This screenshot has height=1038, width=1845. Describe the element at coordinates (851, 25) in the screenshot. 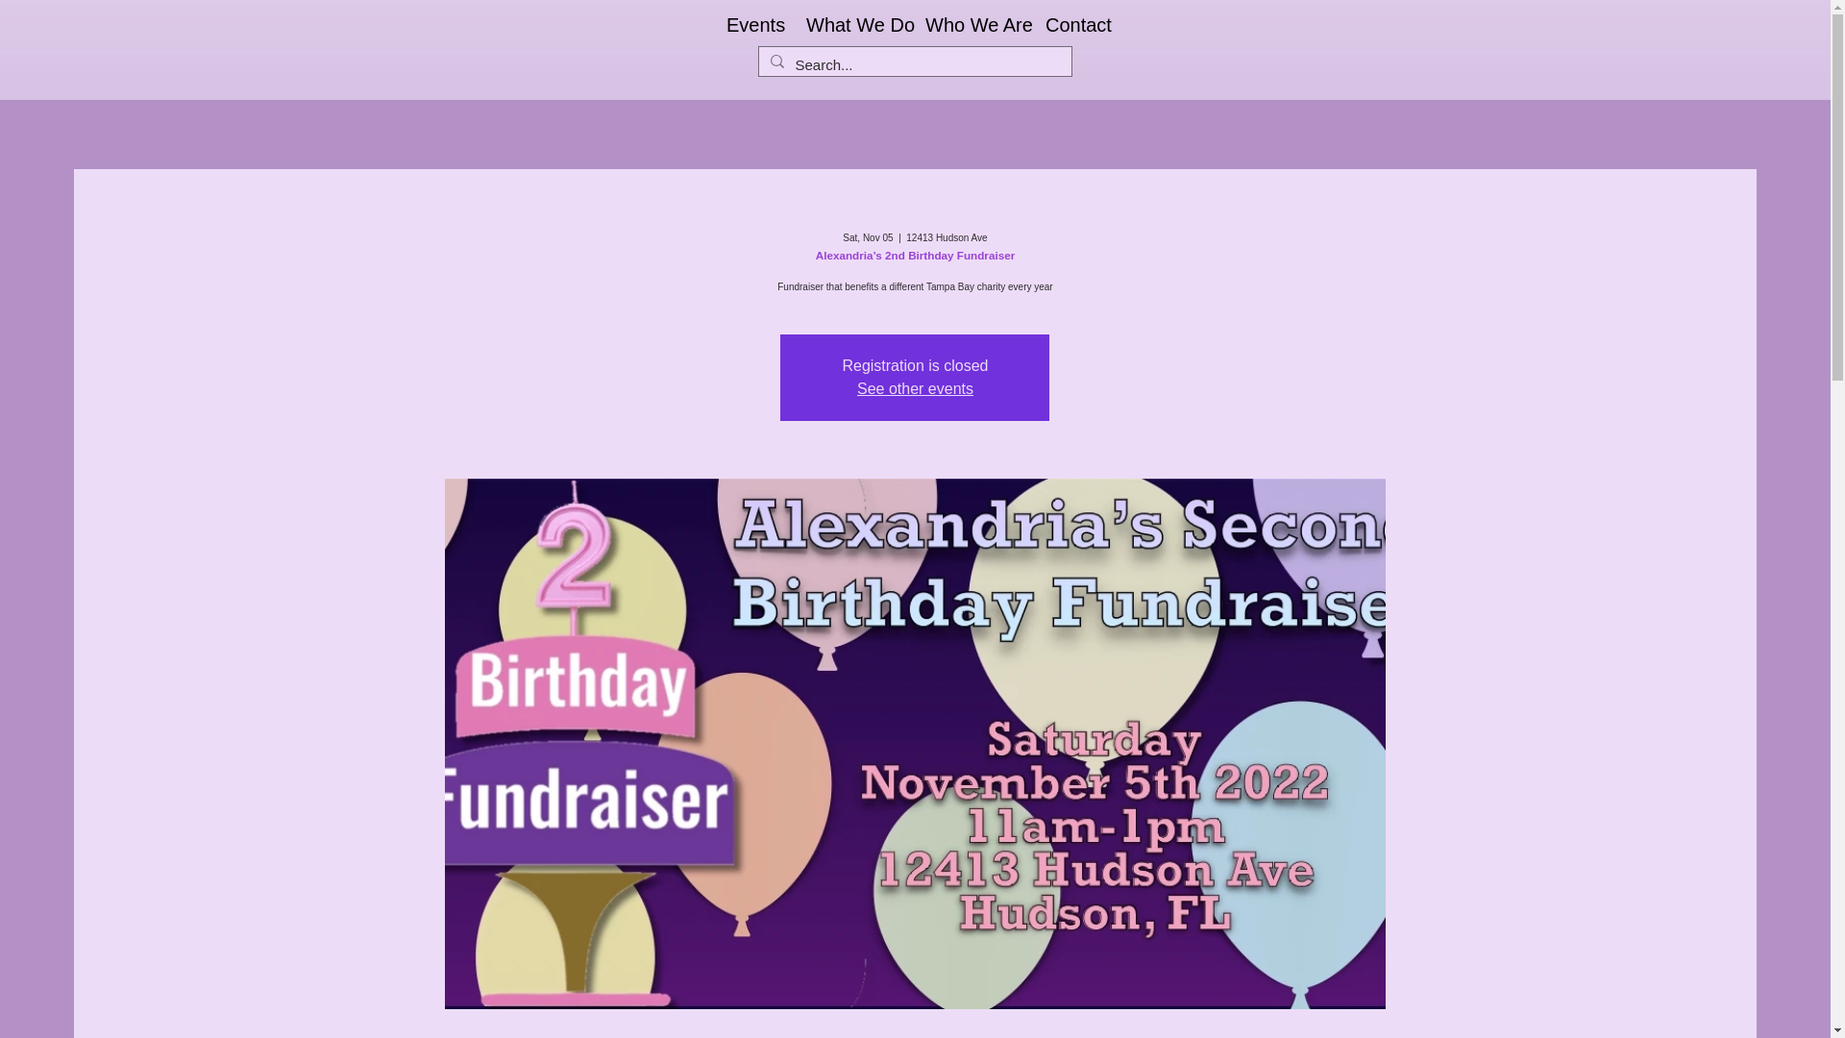

I see `What We Do` at that location.